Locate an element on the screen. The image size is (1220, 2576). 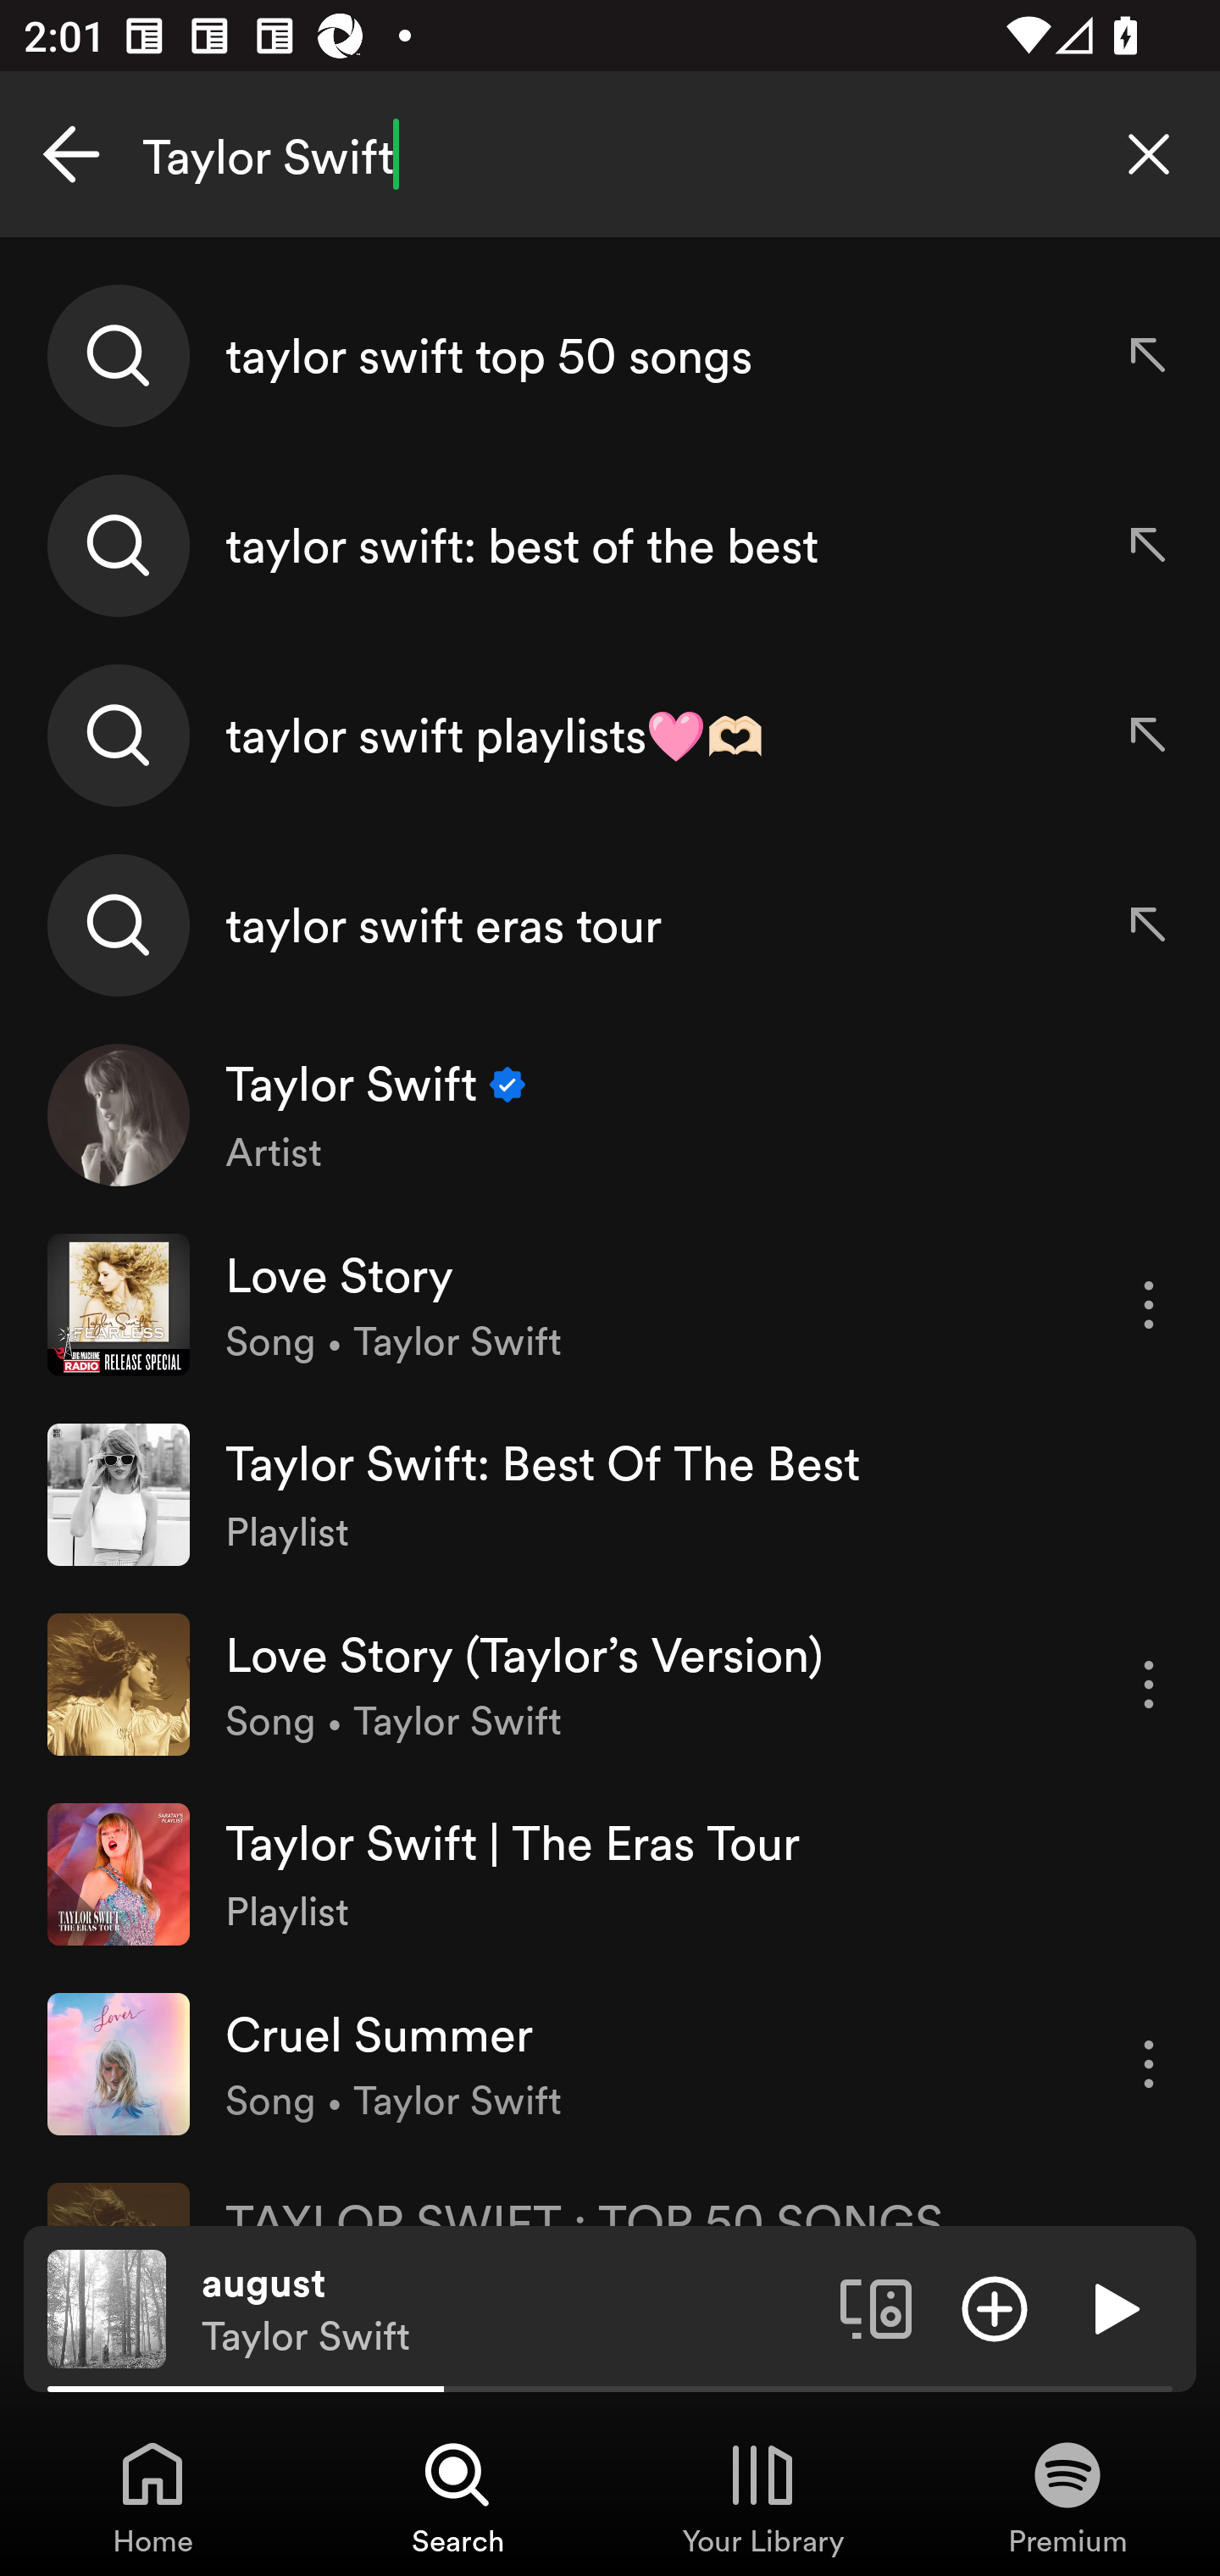
Premium, Tab 4 of 4 Premium Premium is located at coordinates (1067, 2496).